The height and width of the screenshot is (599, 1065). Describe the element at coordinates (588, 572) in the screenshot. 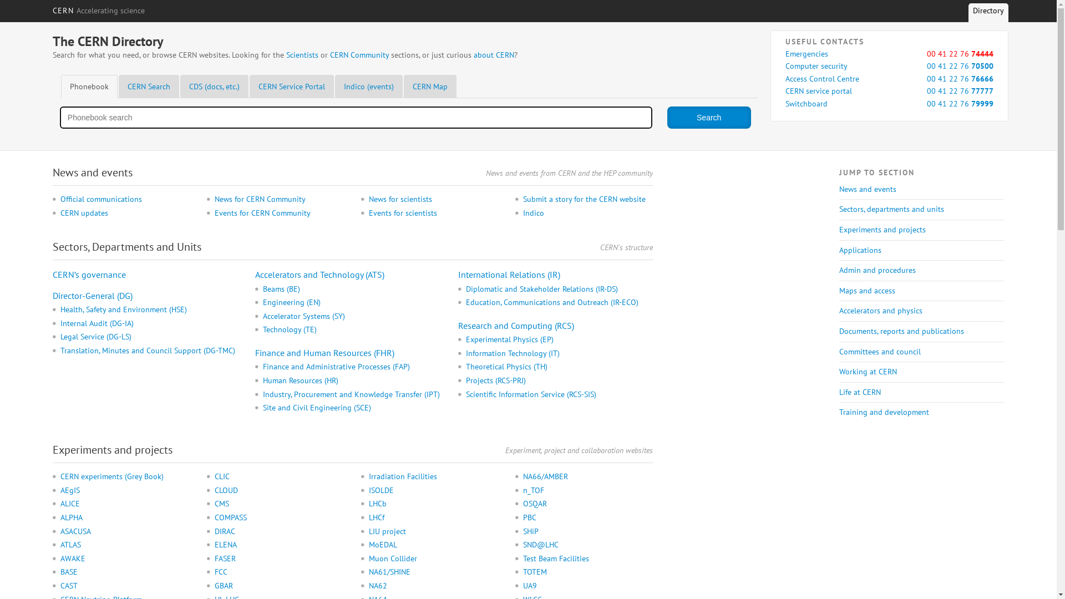

I see `TOTEM` at that location.